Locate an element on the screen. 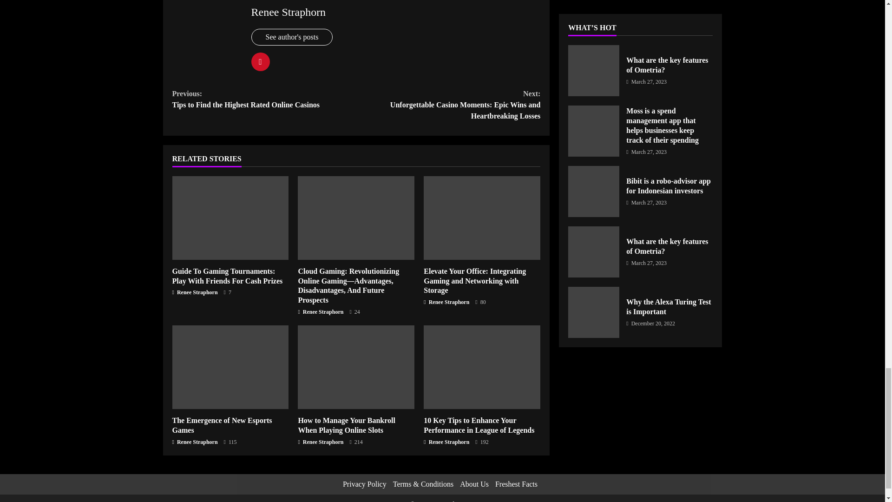 This screenshot has width=892, height=502. 24 is located at coordinates (354, 312).